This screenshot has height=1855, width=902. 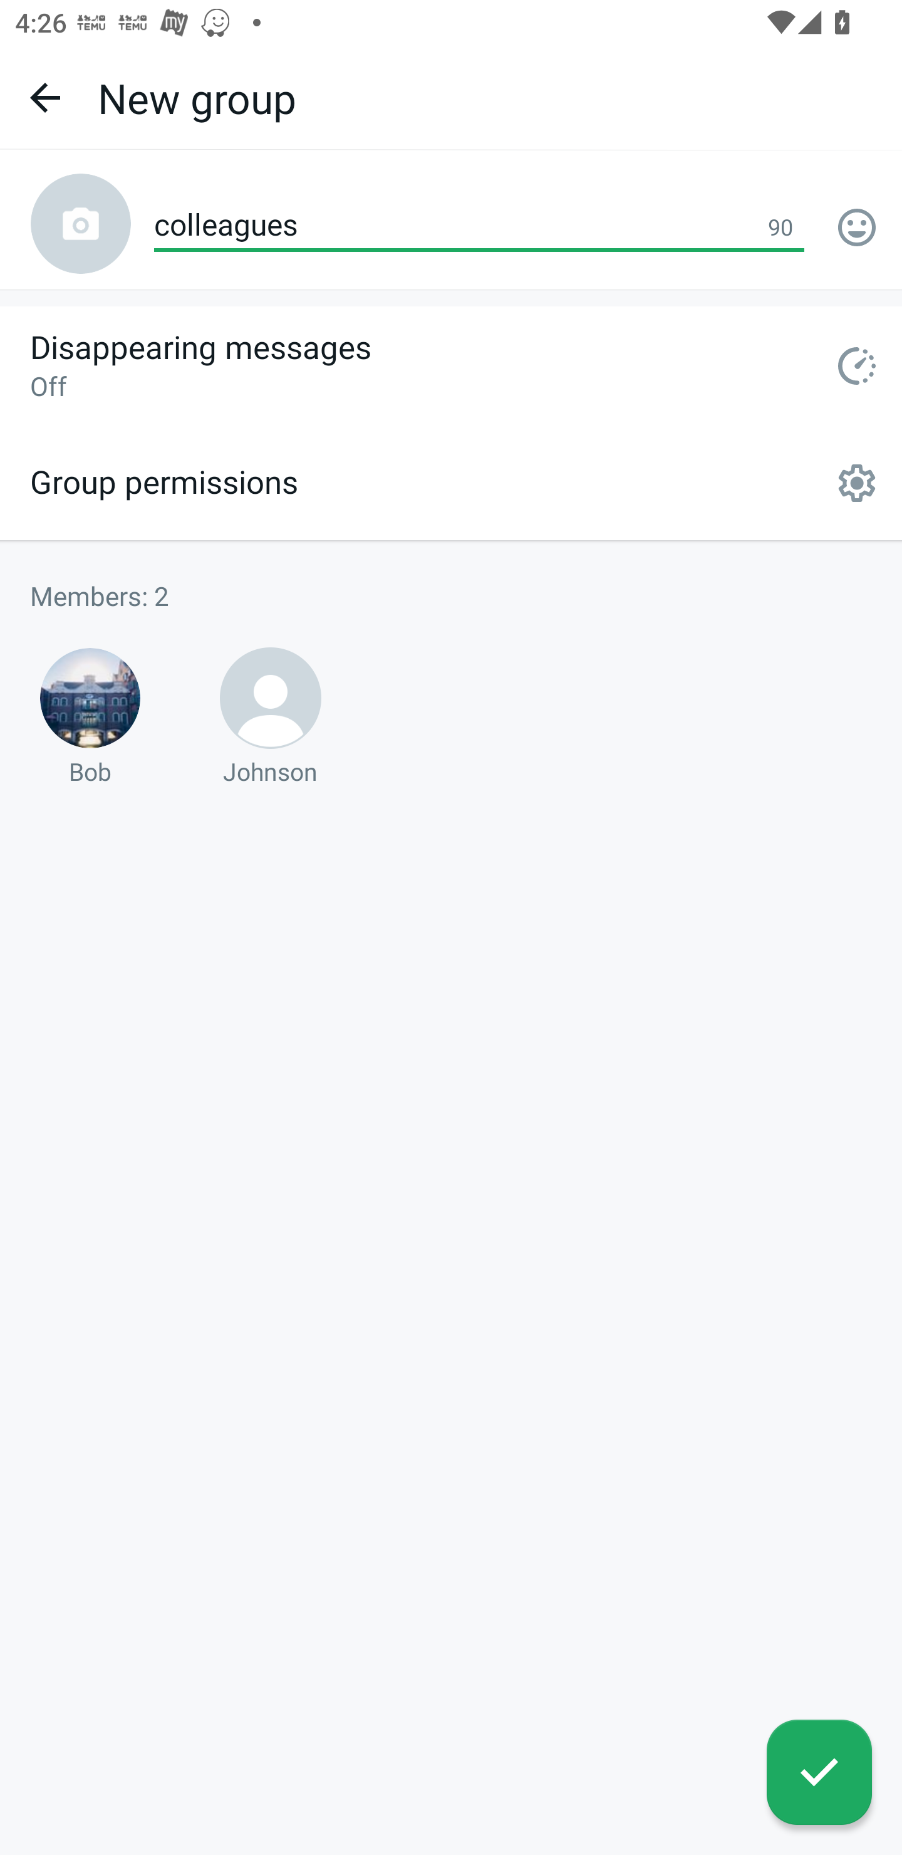 What do you see at coordinates (819, 1772) in the screenshot?
I see `Create` at bounding box center [819, 1772].